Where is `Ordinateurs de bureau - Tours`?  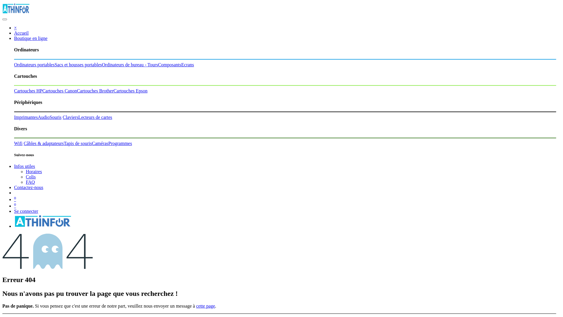
Ordinateurs de bureau - Tours is located at coordinates (130, 65).